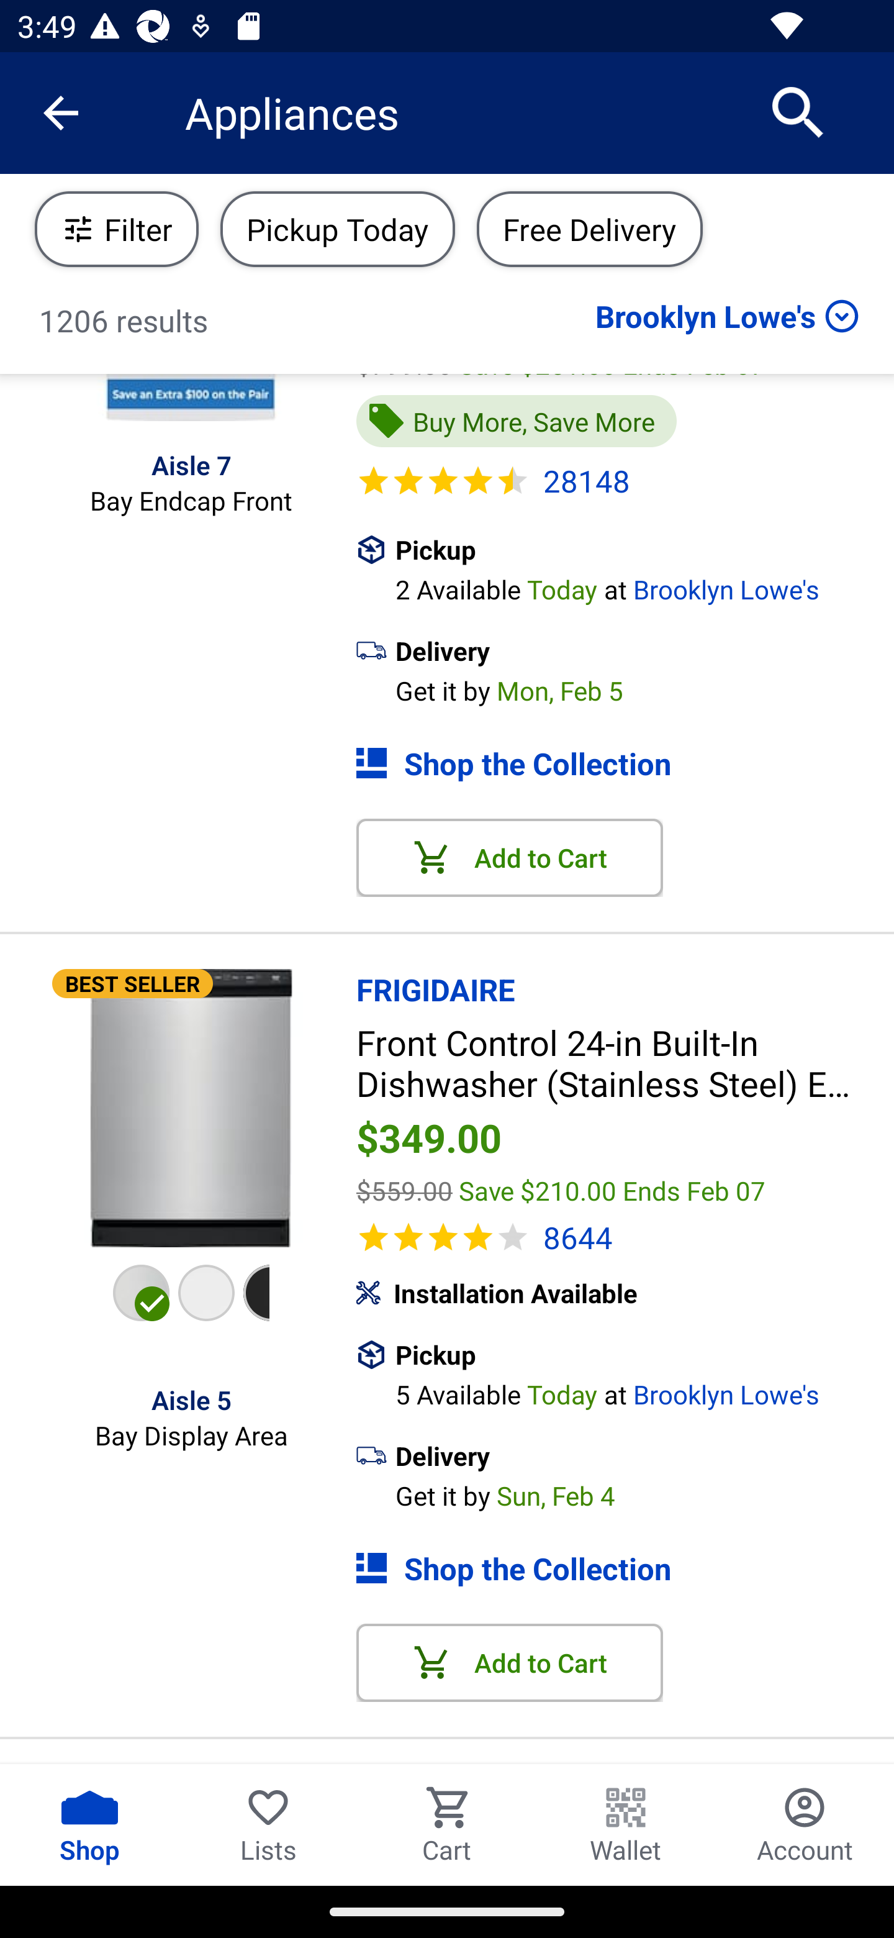  What do you see at coordinates (338, 229) in the screenshot?
I see `Pickup Today` at bounding box center [338, 229].